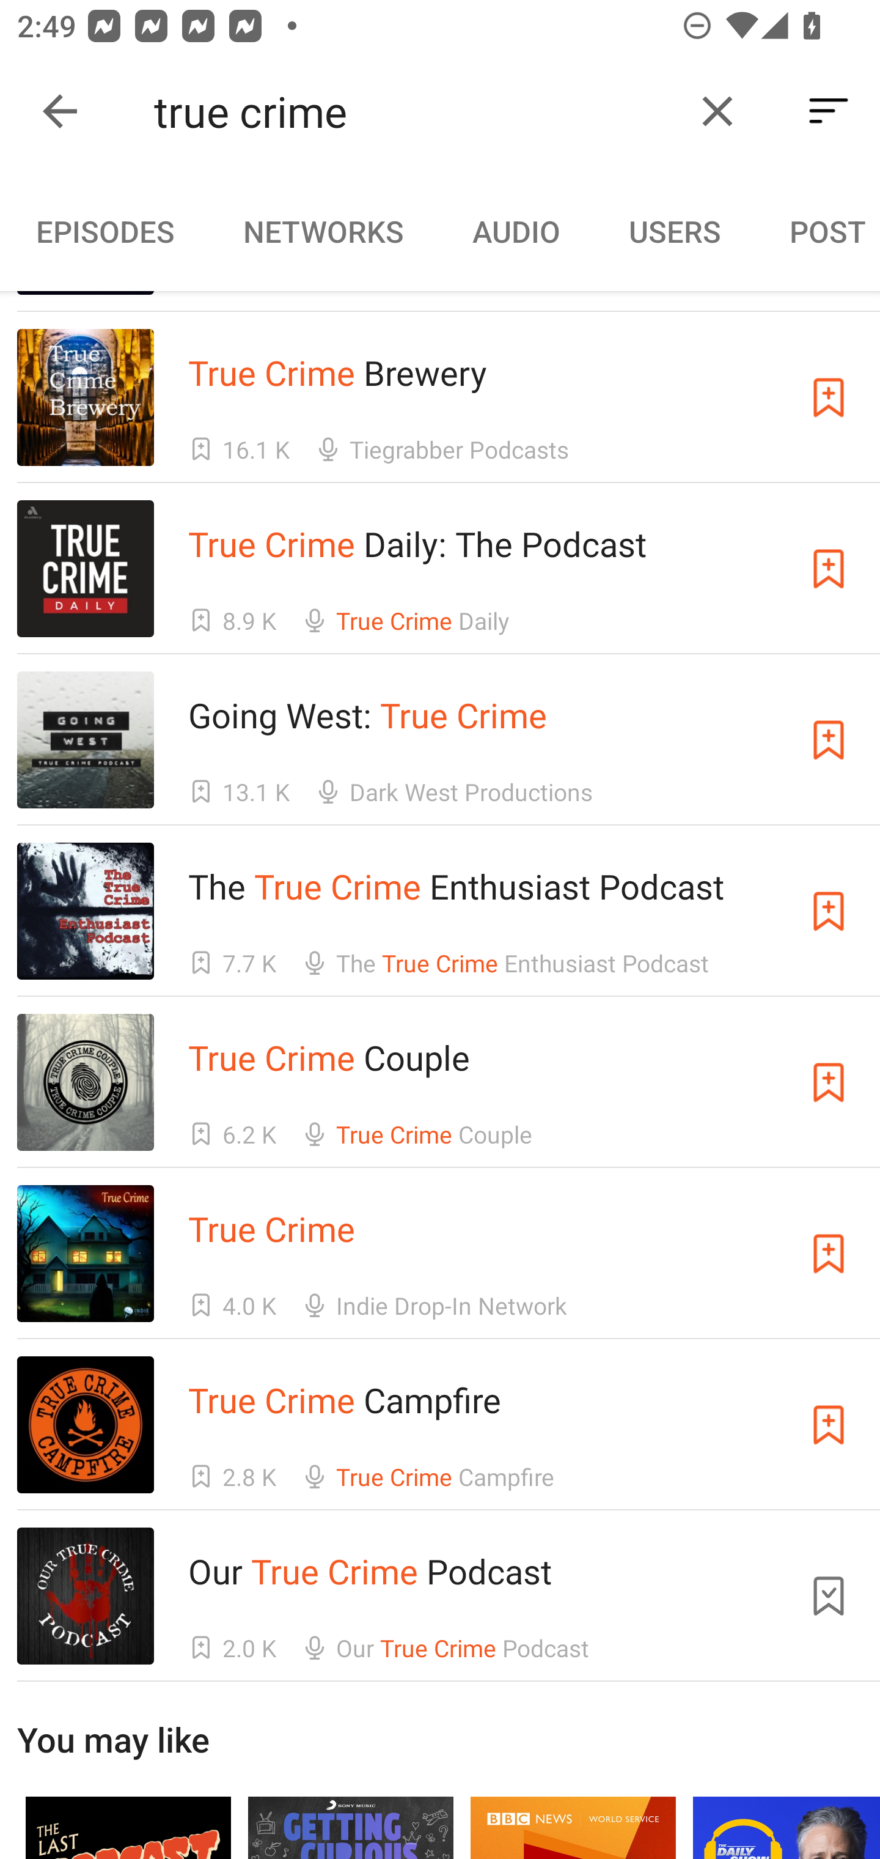 The width and height of the screenshot is (880, 1859). What do you see at coordinates (0, 231) in the screenshot?
I see `AUDIOBOOKS` at bounding box center [0, 231].